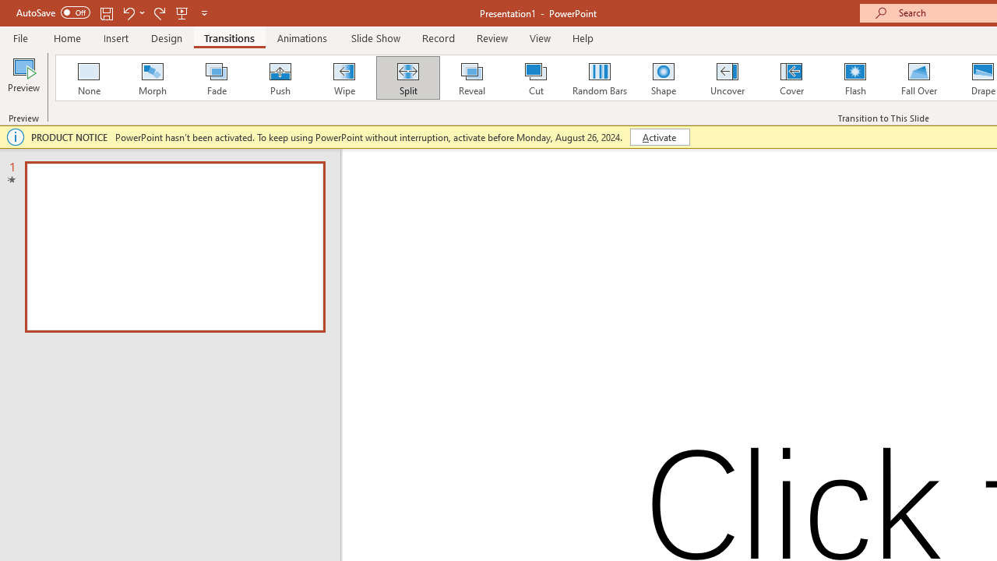 The width and height of the screenshot is (997, 561). Describe the element at coordinates (343, 78) in the screenshot. I see `Wipe` at that location.